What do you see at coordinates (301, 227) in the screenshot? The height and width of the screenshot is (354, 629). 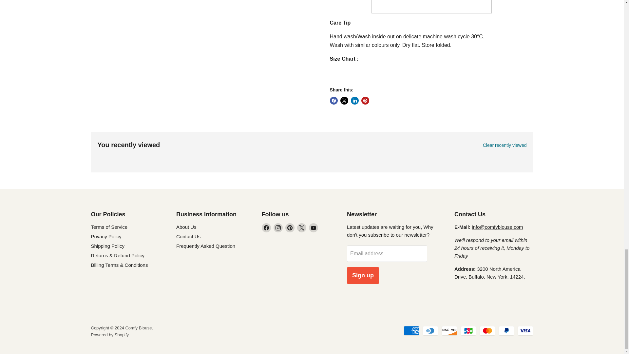 I see `X` at bounding box center [301, 227].